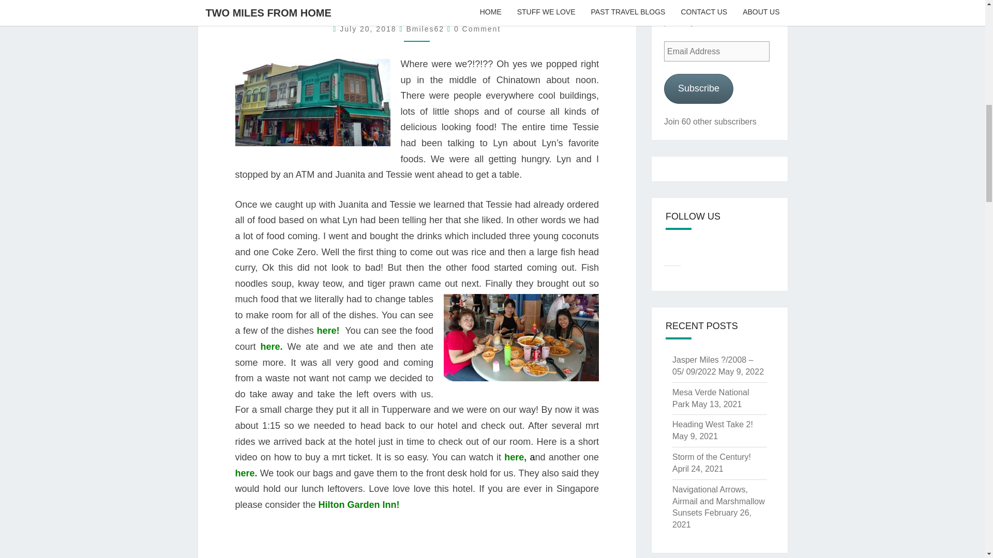  I want to click on July 20, 2018, so click(369, 28).